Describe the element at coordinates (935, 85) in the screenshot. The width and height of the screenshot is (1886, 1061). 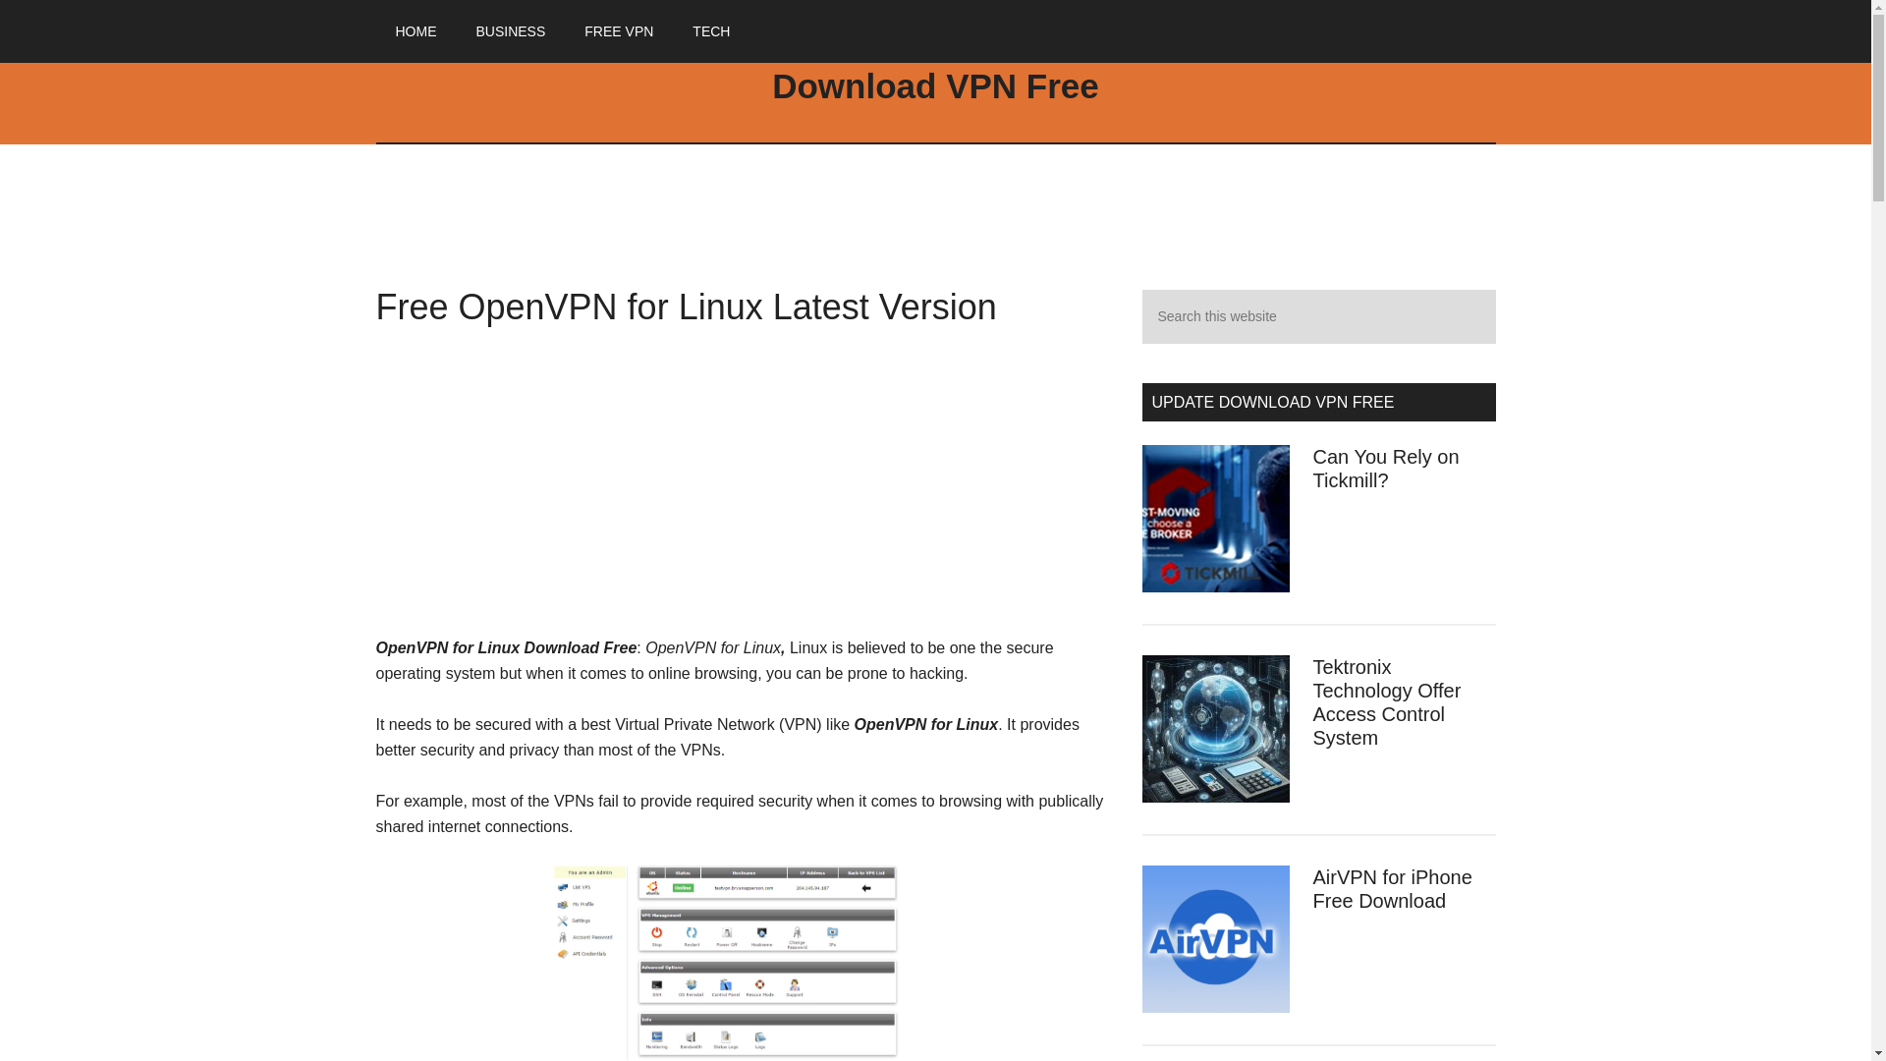
I see `Download VPN Free` at that location.